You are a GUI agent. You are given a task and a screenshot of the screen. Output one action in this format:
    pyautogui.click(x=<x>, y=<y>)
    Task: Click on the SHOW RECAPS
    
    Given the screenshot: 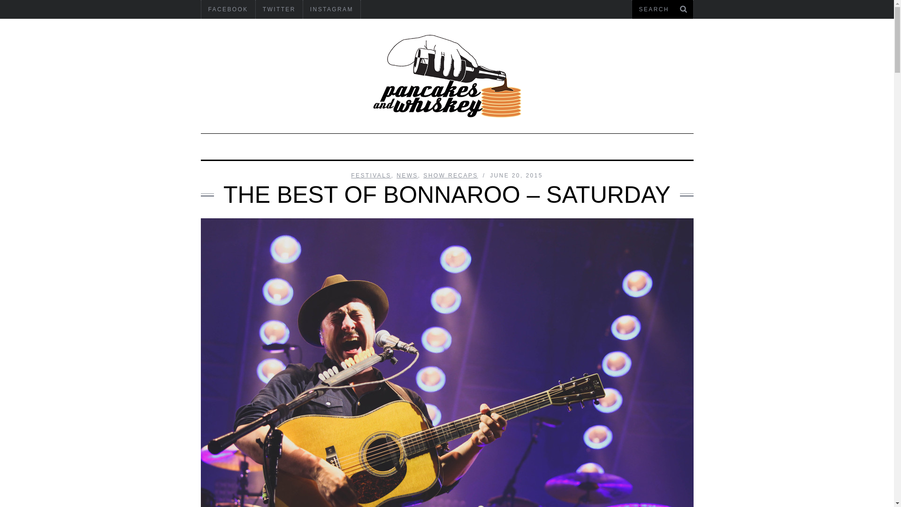 What is the action you would take?
    pyautogui.click(x=450, y=176)
    